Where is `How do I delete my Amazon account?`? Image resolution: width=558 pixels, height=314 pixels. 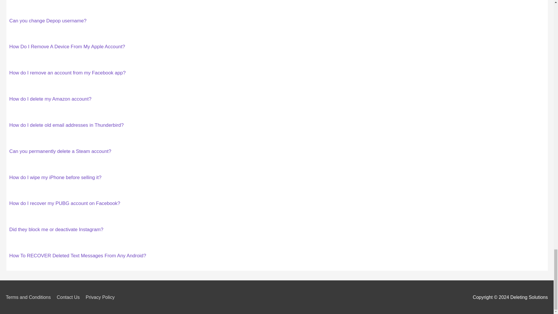
How do I delete my Amazon account? is located at coordinates (50, 99).